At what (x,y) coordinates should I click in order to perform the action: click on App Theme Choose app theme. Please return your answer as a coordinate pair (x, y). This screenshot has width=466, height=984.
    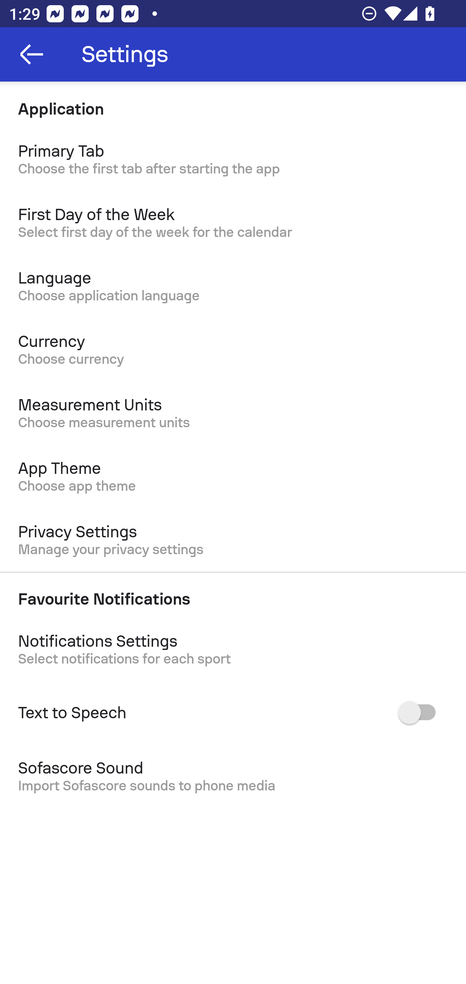
    Looking at the image, I should click on (233, 476).